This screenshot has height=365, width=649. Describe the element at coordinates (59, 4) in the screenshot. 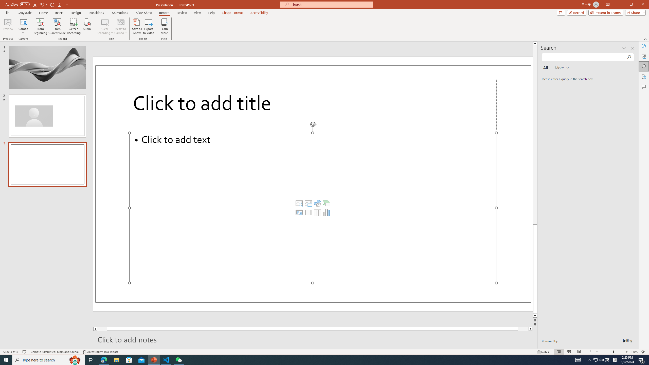

I see `From Beginning` at that location.